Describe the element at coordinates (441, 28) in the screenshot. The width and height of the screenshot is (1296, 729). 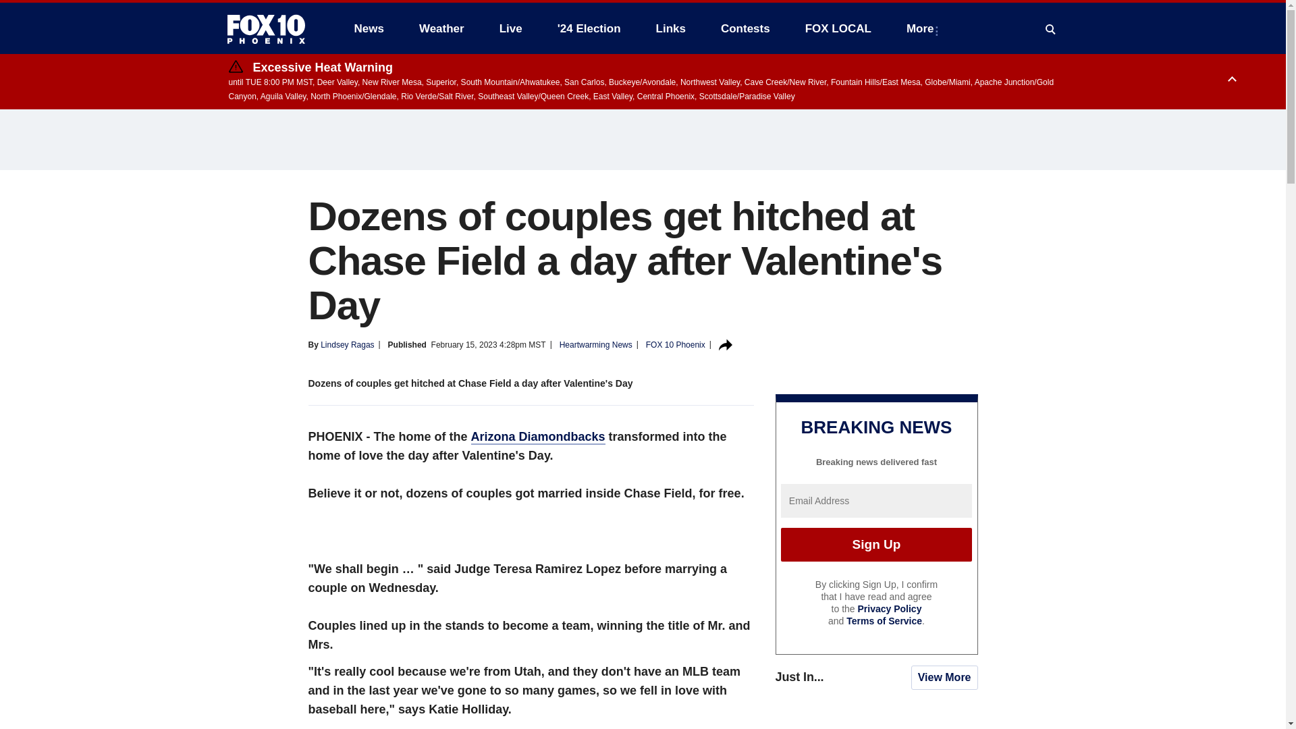
I see `Weather` at that location.